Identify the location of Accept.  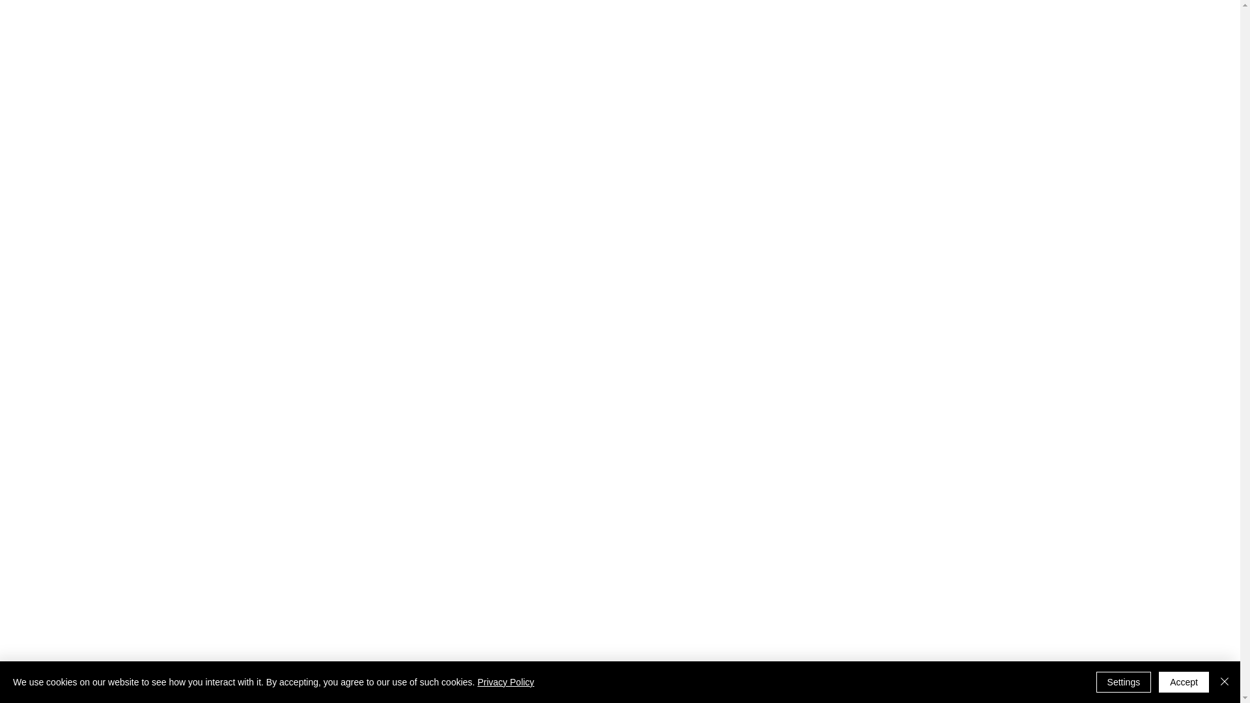
(1184, 682).